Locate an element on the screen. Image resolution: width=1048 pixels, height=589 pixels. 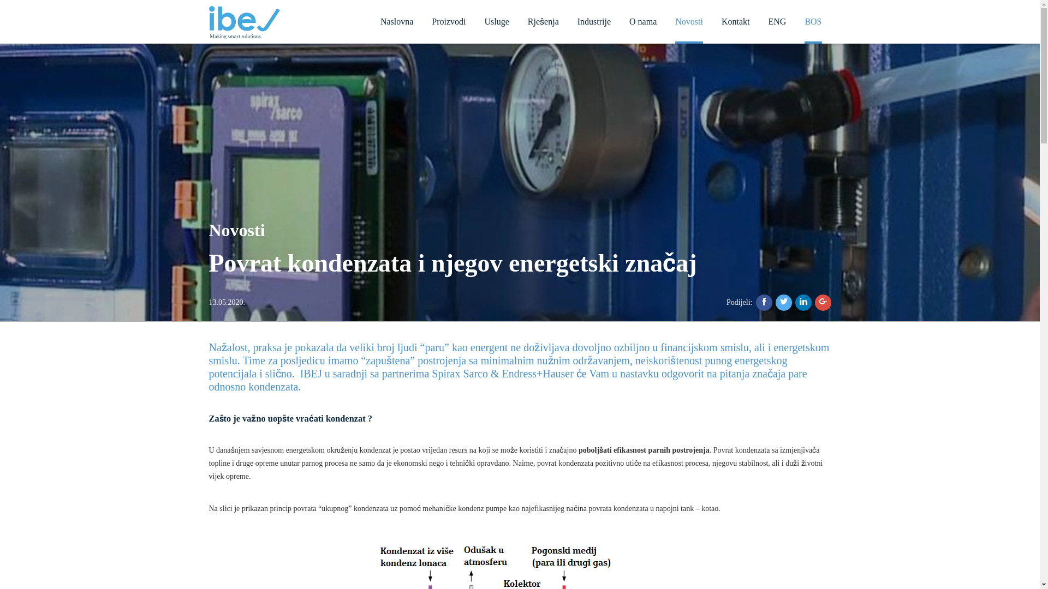
Usluge is located at coordinates (497, 21).